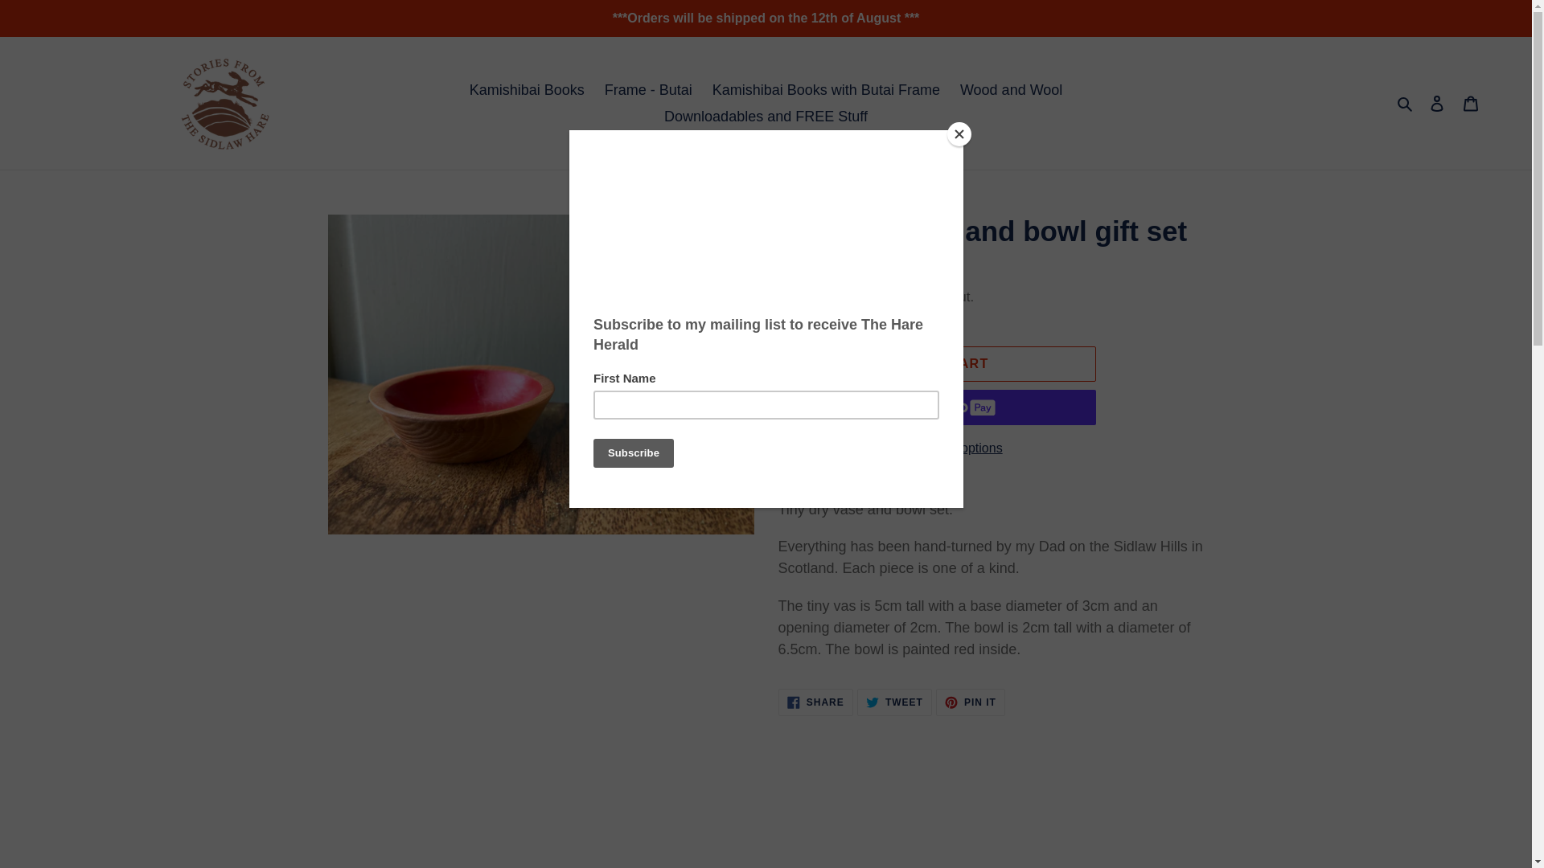 This screenshot has height=868, width=1544. I want to click on Search, so click(970, 702).